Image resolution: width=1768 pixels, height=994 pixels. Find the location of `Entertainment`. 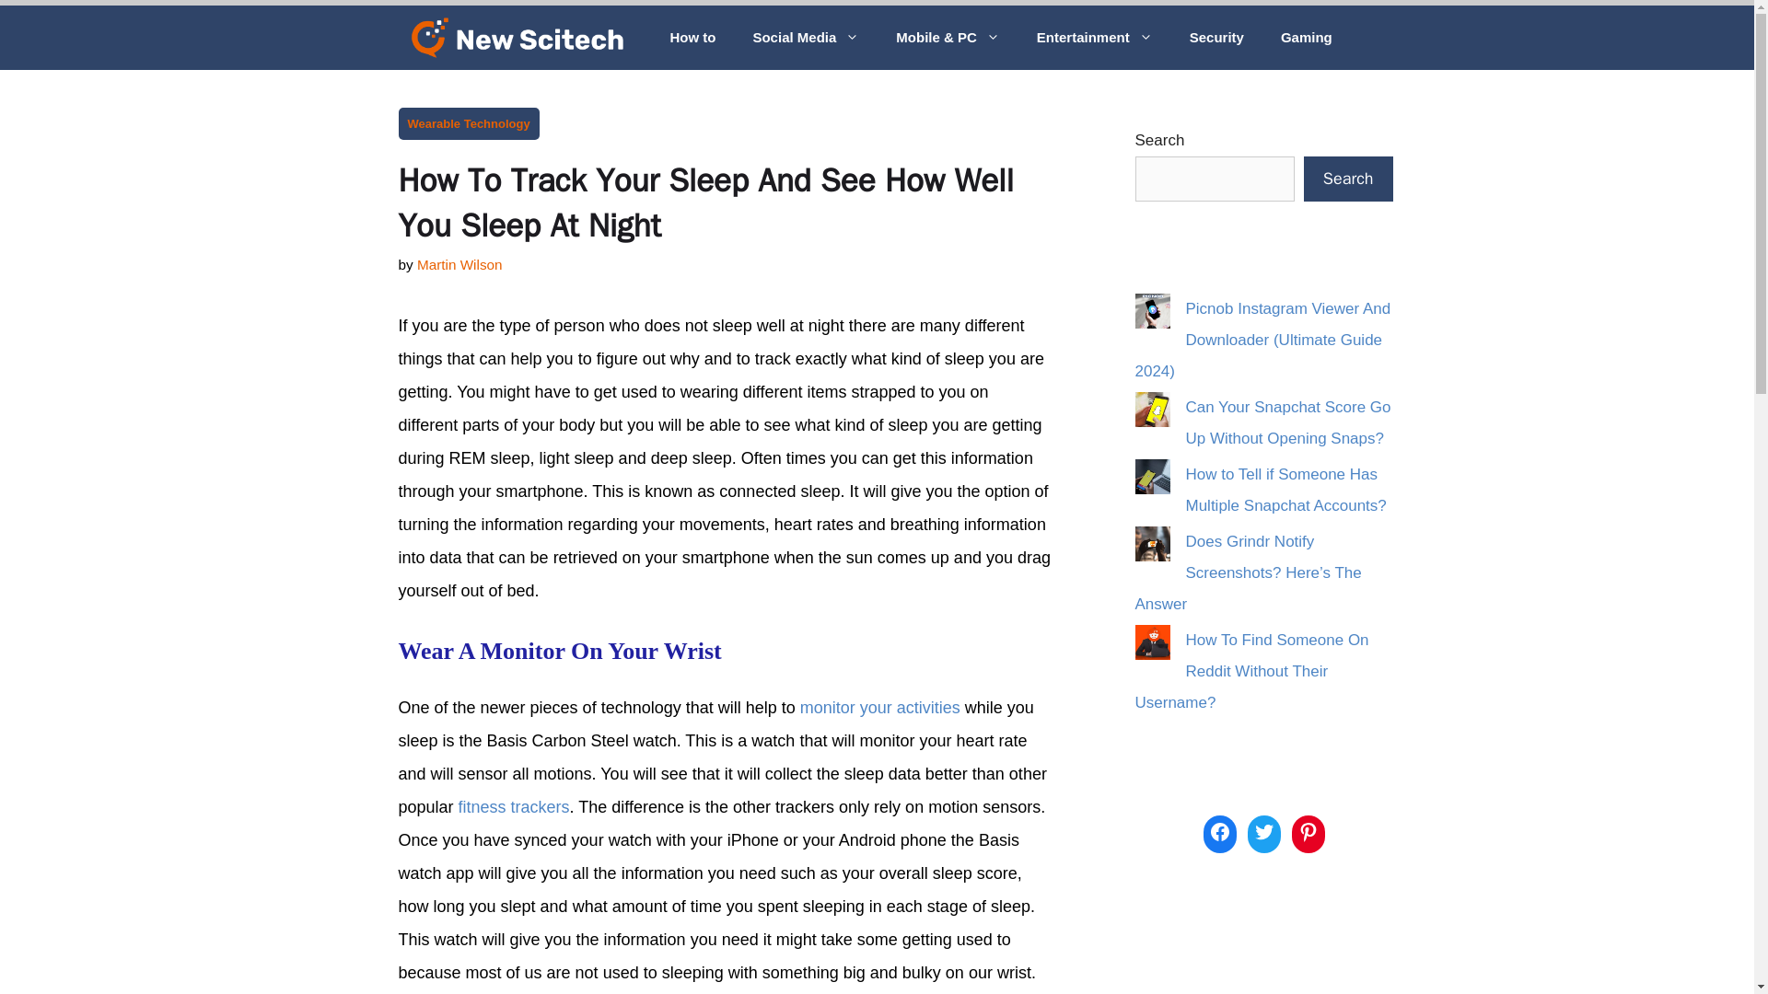

Entertainment is located at coordinates (1094, 37).